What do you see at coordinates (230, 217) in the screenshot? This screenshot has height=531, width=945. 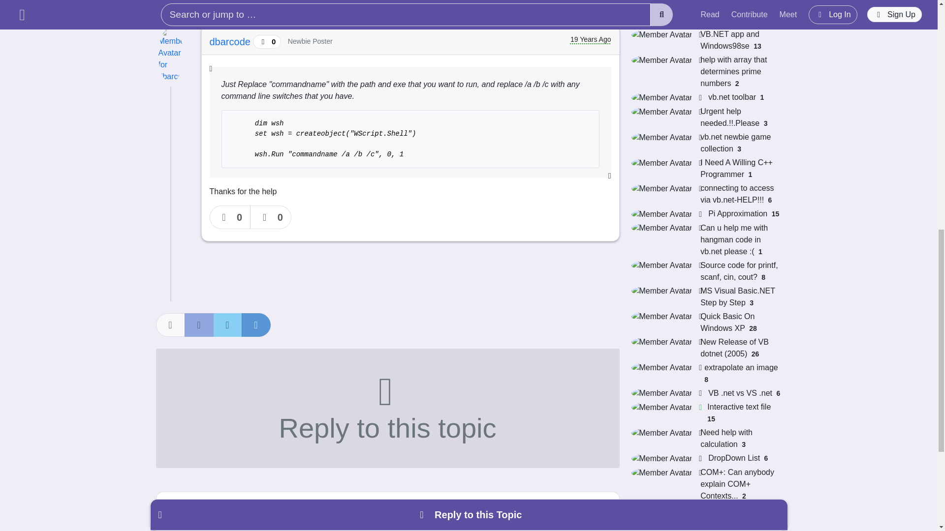 I see `0` at bounding box center [230, 217].